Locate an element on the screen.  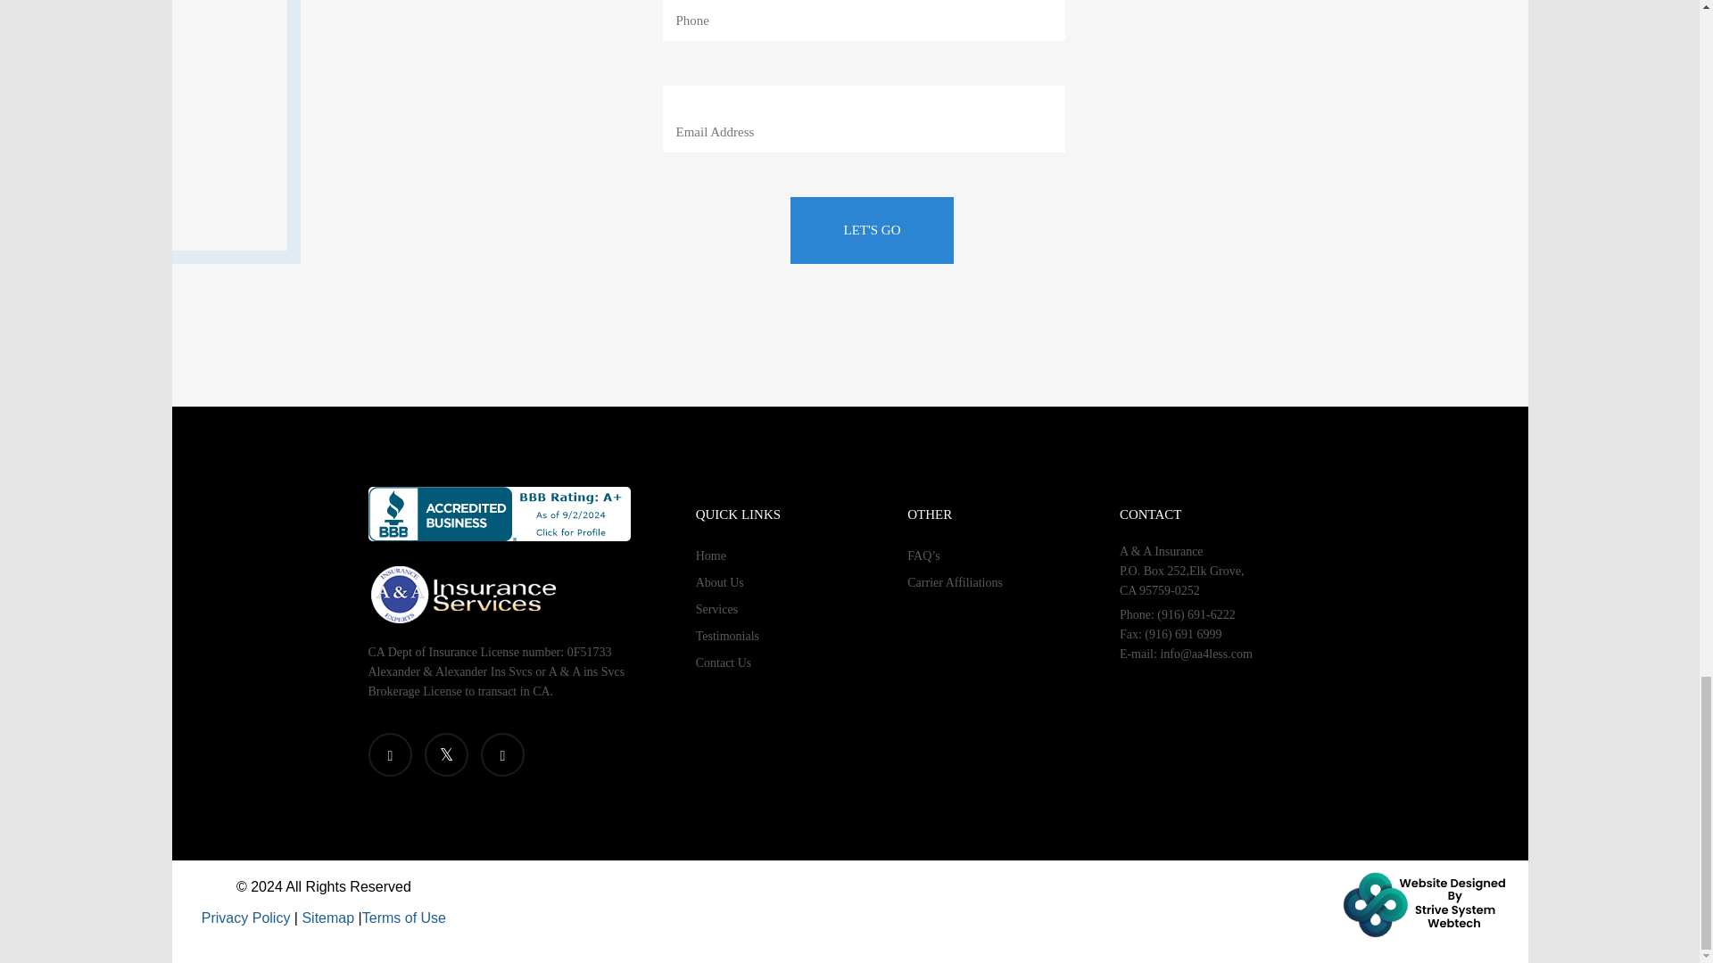
Services is located at coordinates (716, 610).